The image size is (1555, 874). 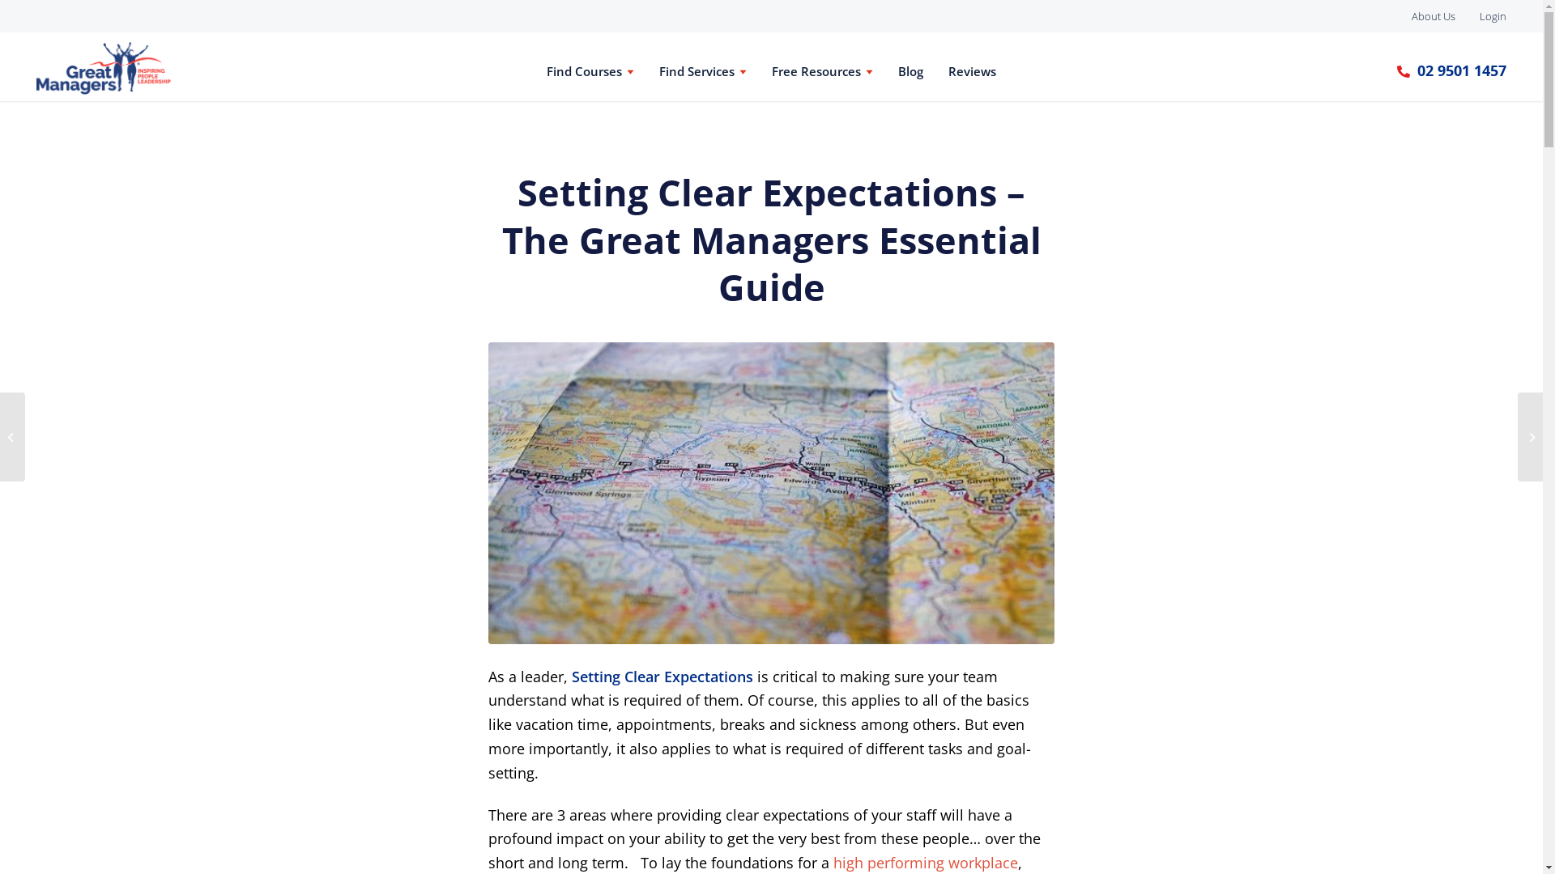 What do you see at coordinates (823, 71) in the screenshot?
I see `Free Resources` at bounding box center [823, 71].